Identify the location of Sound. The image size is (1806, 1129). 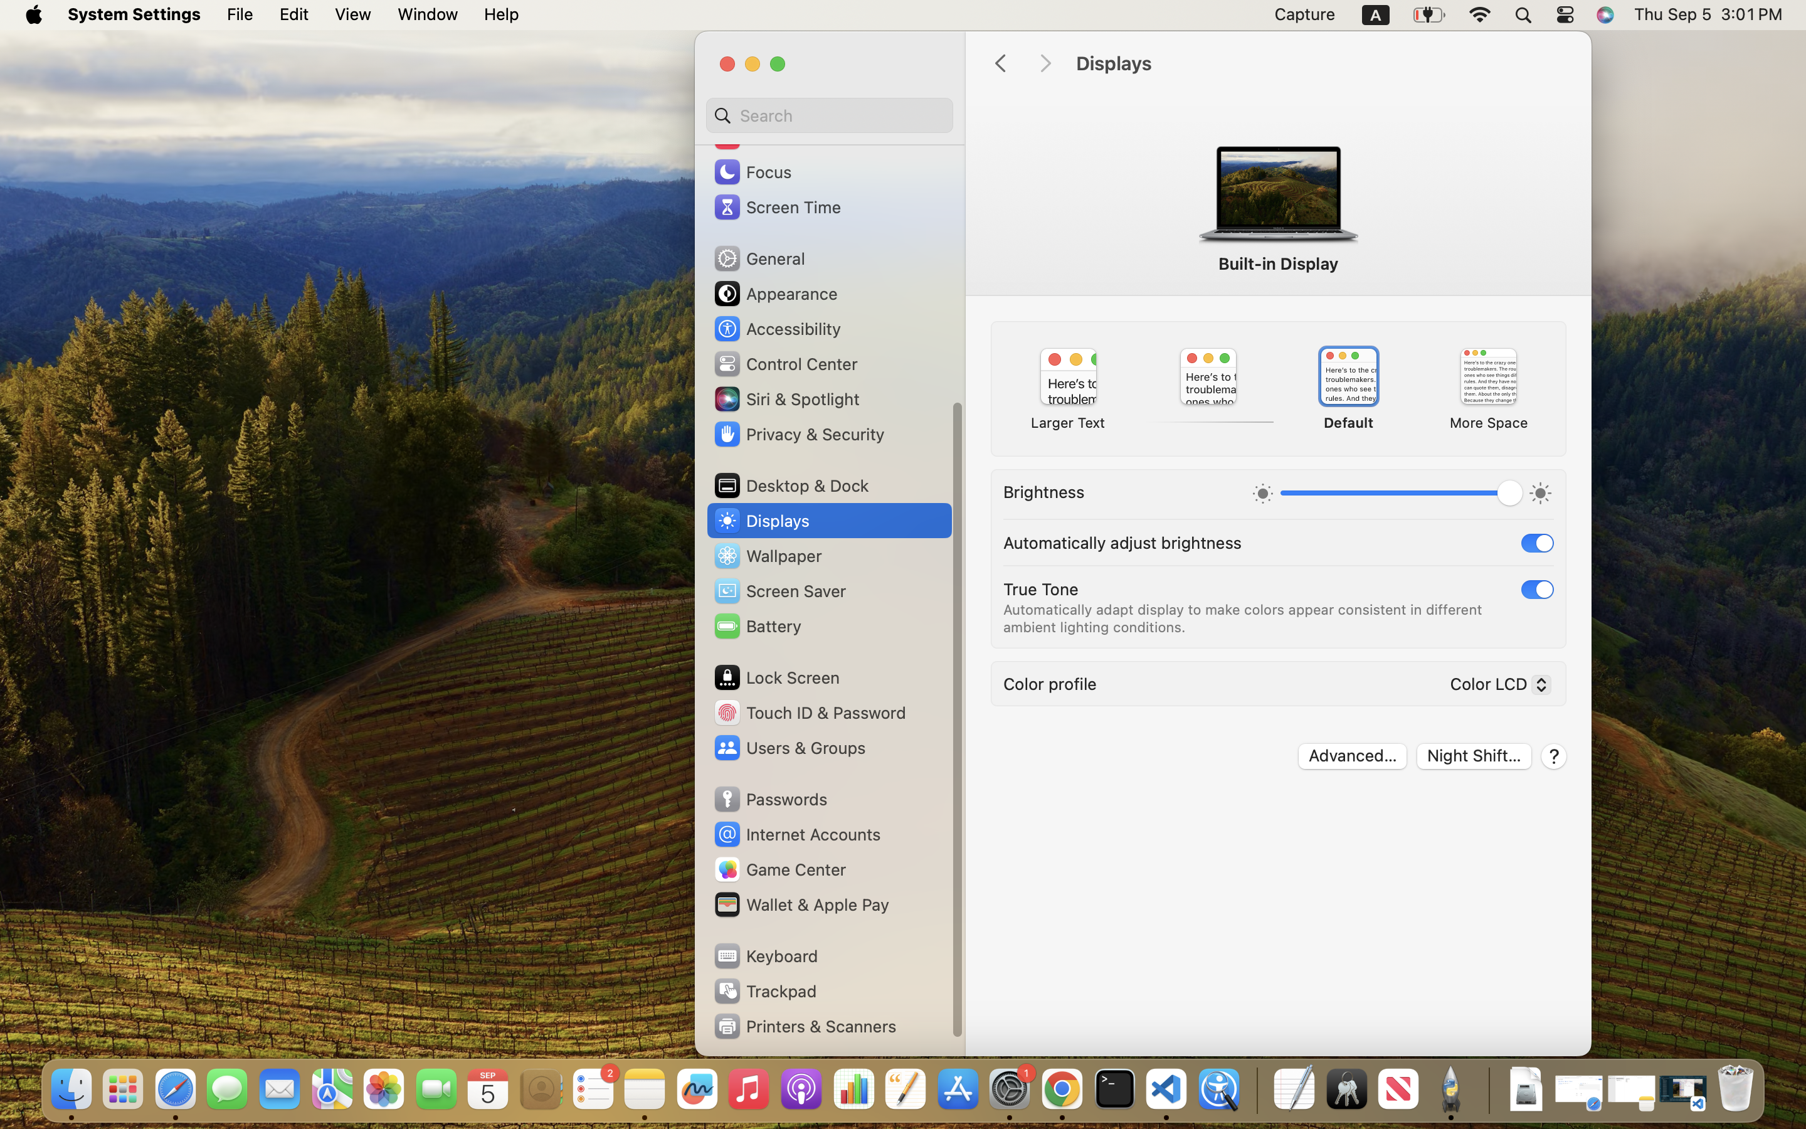
(754, 137).